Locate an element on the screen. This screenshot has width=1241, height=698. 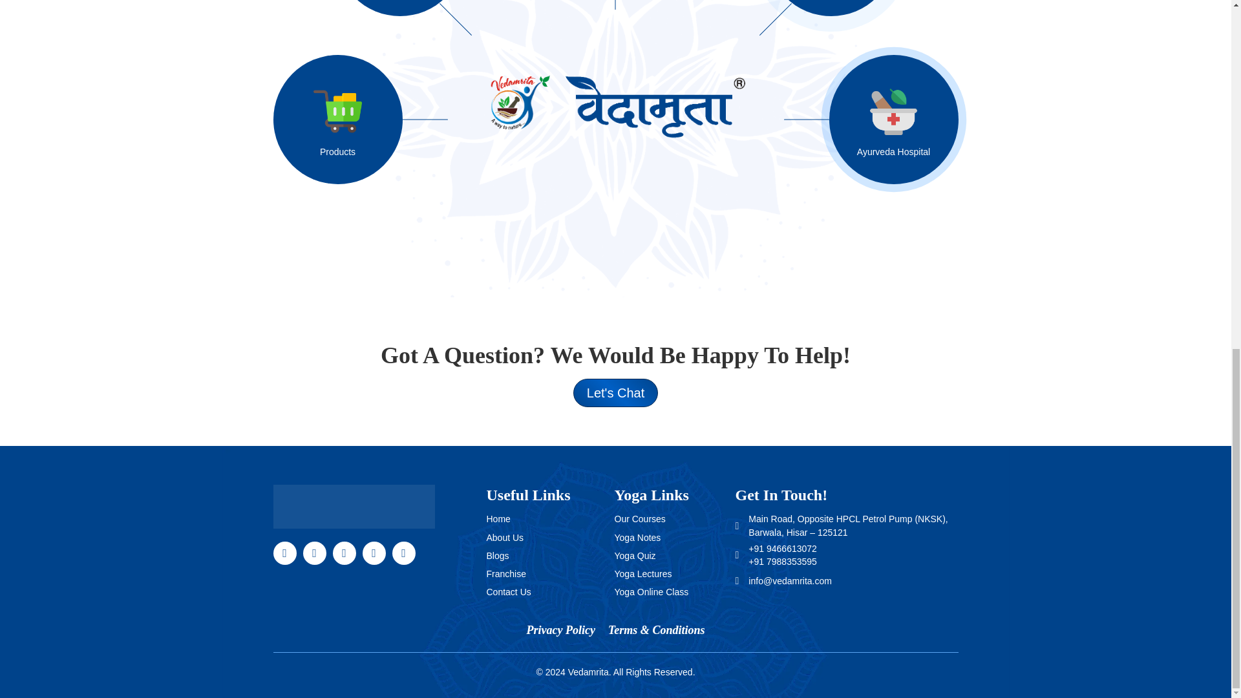
Blogs is located at coordinates (498, 556).